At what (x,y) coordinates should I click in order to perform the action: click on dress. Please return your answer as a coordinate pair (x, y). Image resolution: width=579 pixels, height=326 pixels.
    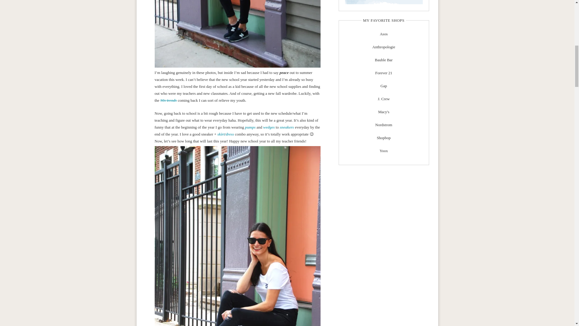
    Looking at the image, I should click on (230, 134).